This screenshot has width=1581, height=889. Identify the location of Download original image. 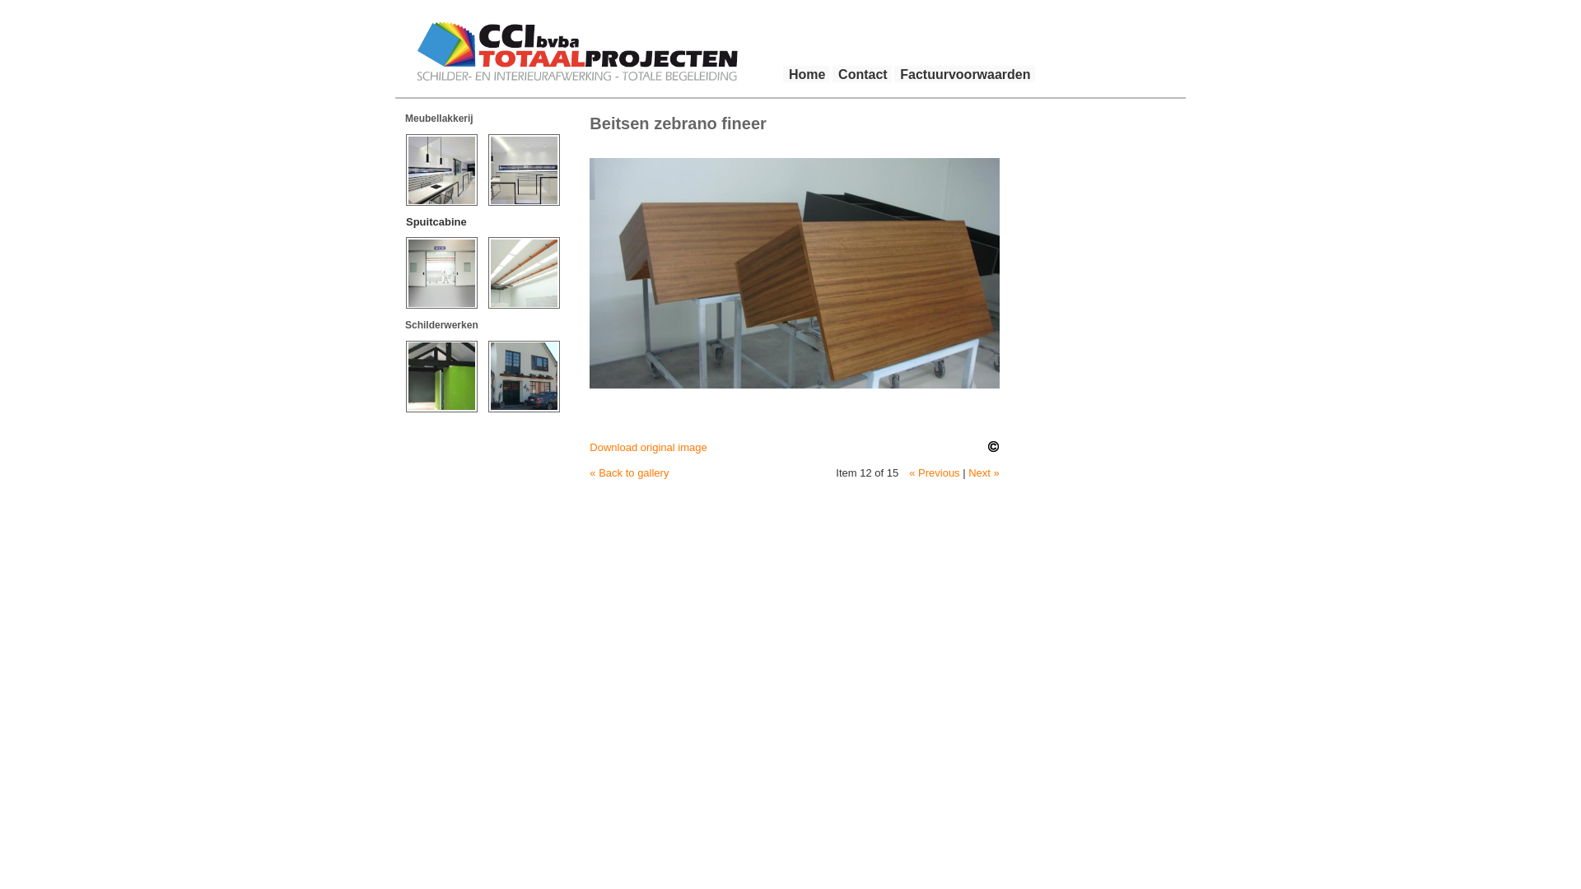
(648, 448).